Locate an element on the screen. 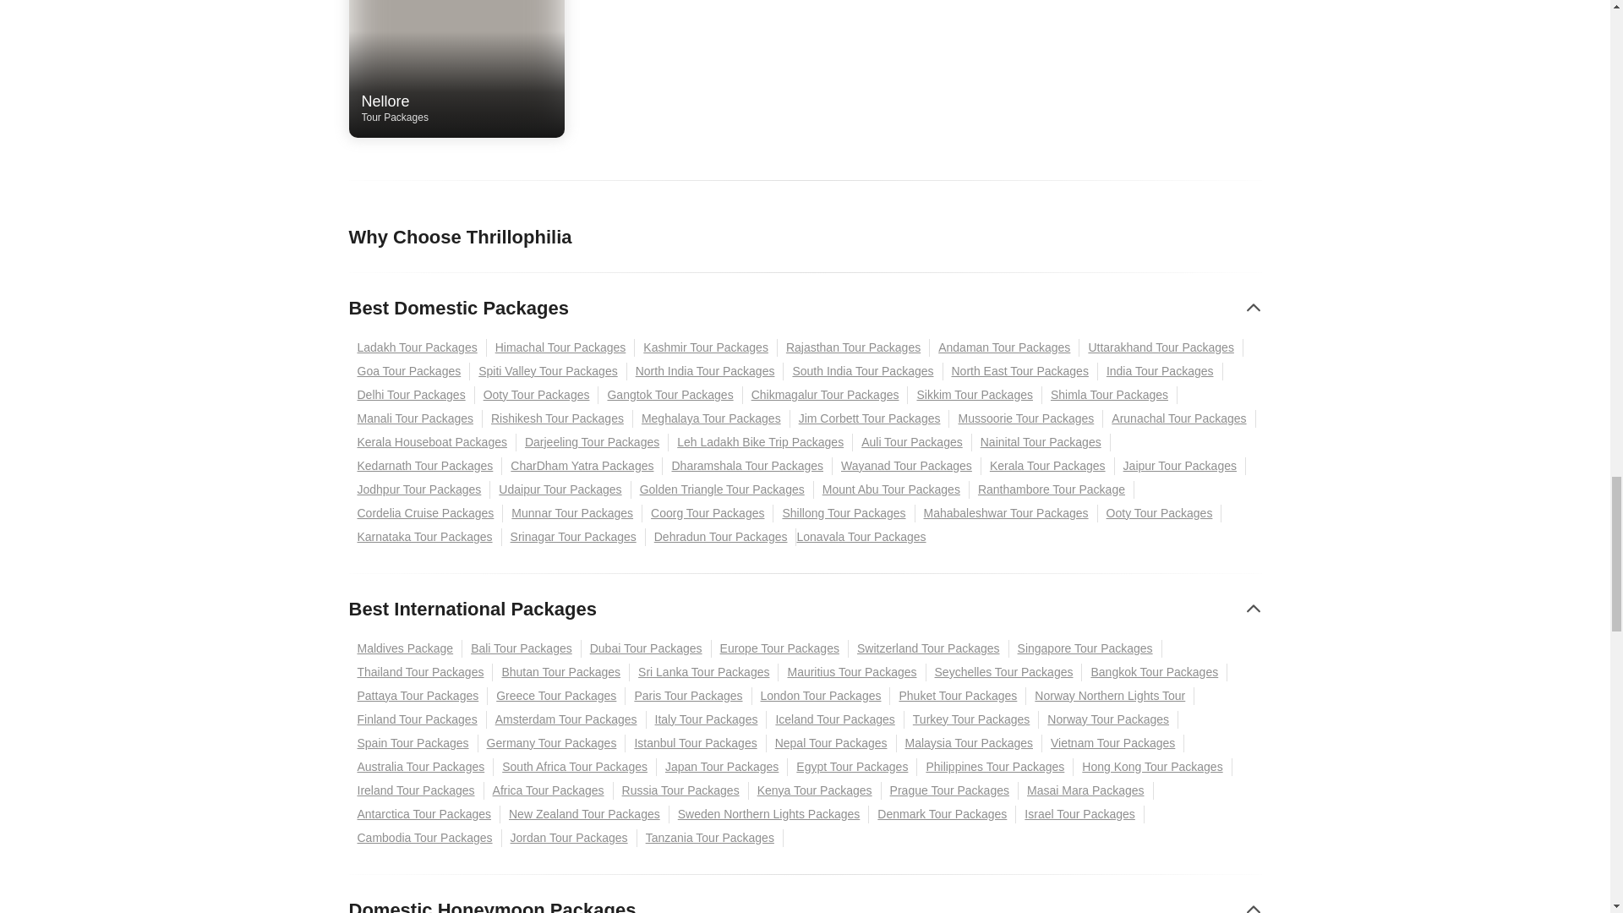  Spiti Valley Tour Packages is located at coordinates (548, 371).